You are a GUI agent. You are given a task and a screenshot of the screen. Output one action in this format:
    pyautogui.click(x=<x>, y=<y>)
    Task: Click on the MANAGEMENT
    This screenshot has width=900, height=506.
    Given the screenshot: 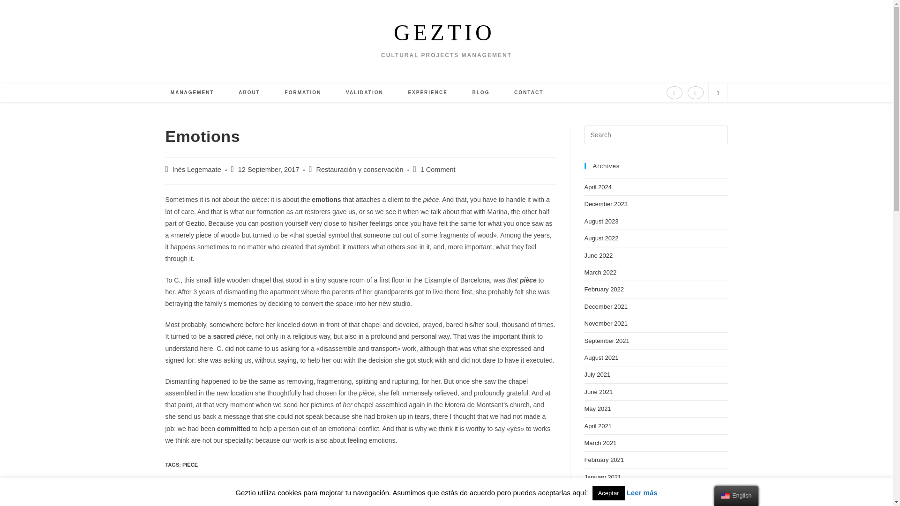 What is the action you would take?
    pyautogui.click(x=192, y=93)
    